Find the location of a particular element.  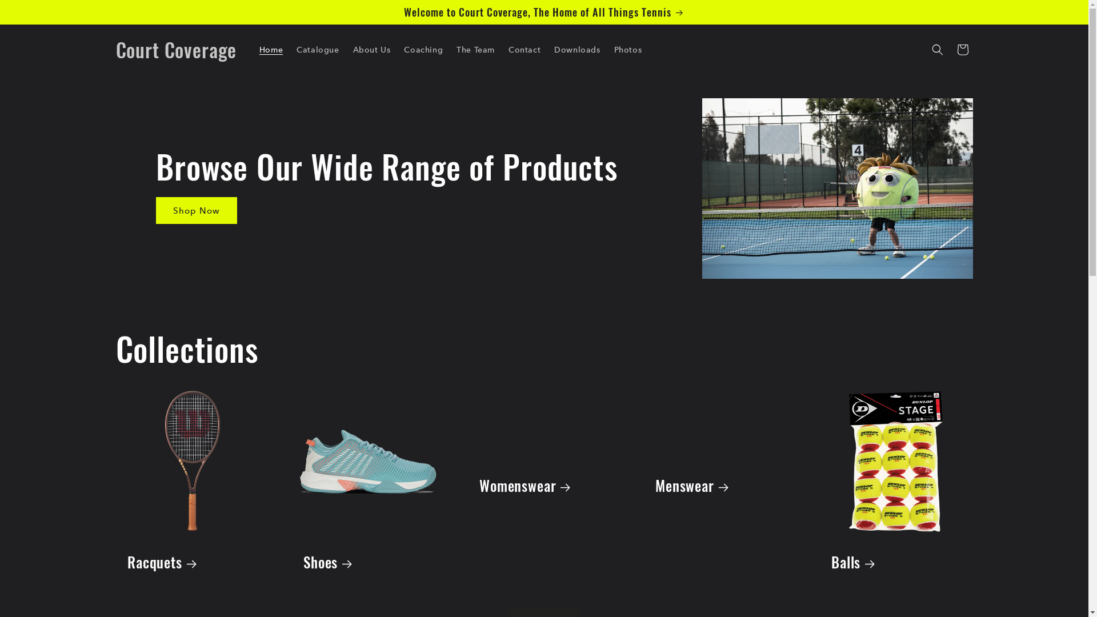

Catalogue is located at coordinates (318, 50).